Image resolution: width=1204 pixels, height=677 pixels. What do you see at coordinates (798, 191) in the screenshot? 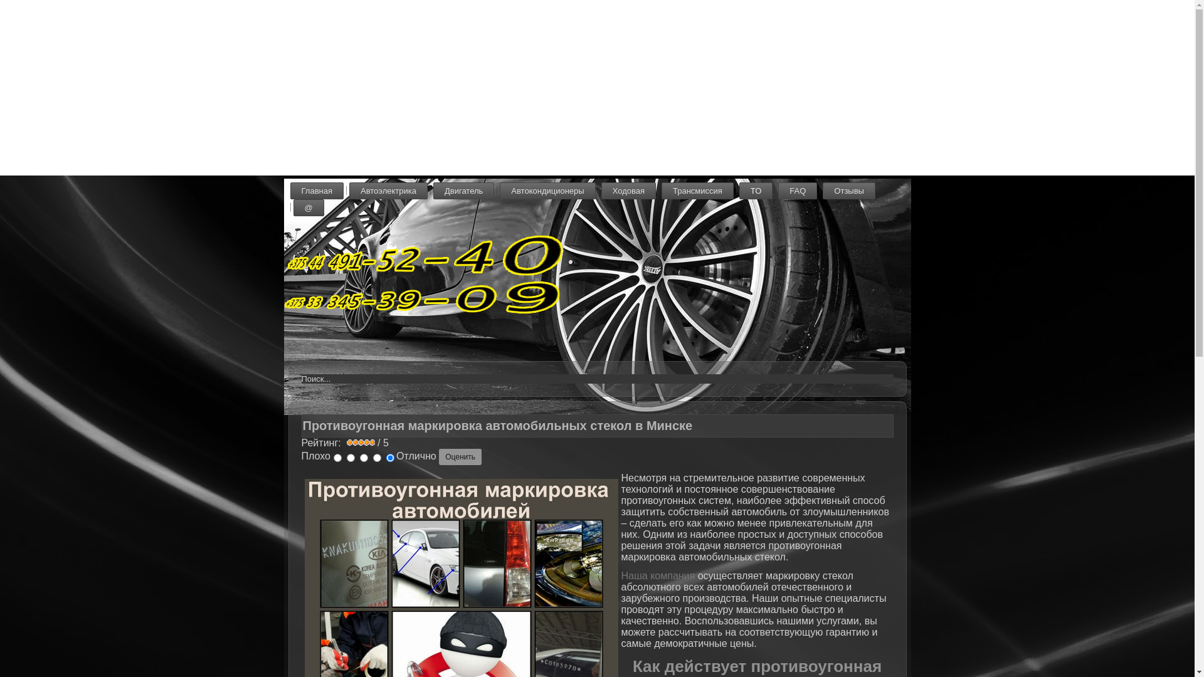
I see `FAQ` at bounding box center [798, 191].